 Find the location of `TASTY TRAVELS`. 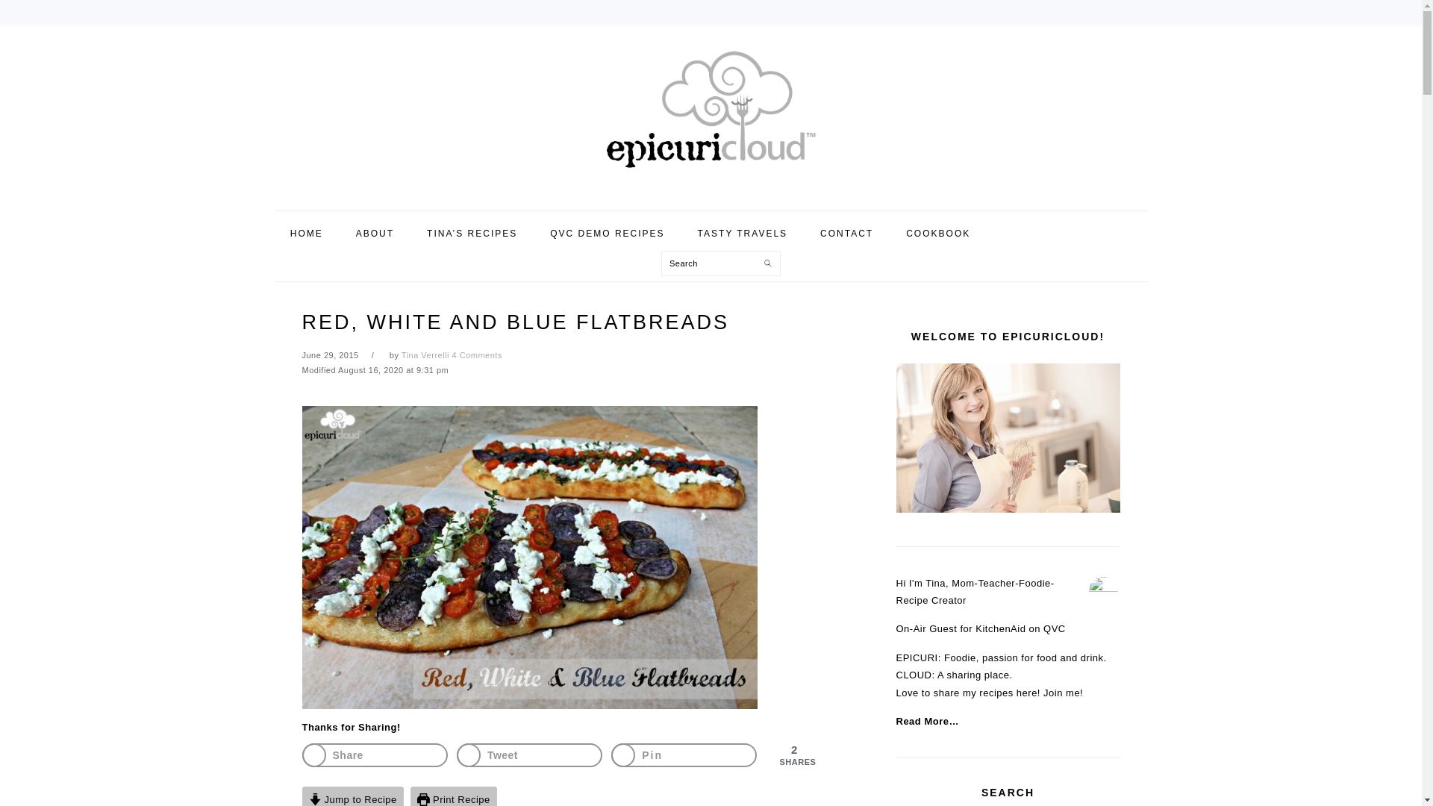

TASTY TRAVELS is located at coordinates (742, 233).